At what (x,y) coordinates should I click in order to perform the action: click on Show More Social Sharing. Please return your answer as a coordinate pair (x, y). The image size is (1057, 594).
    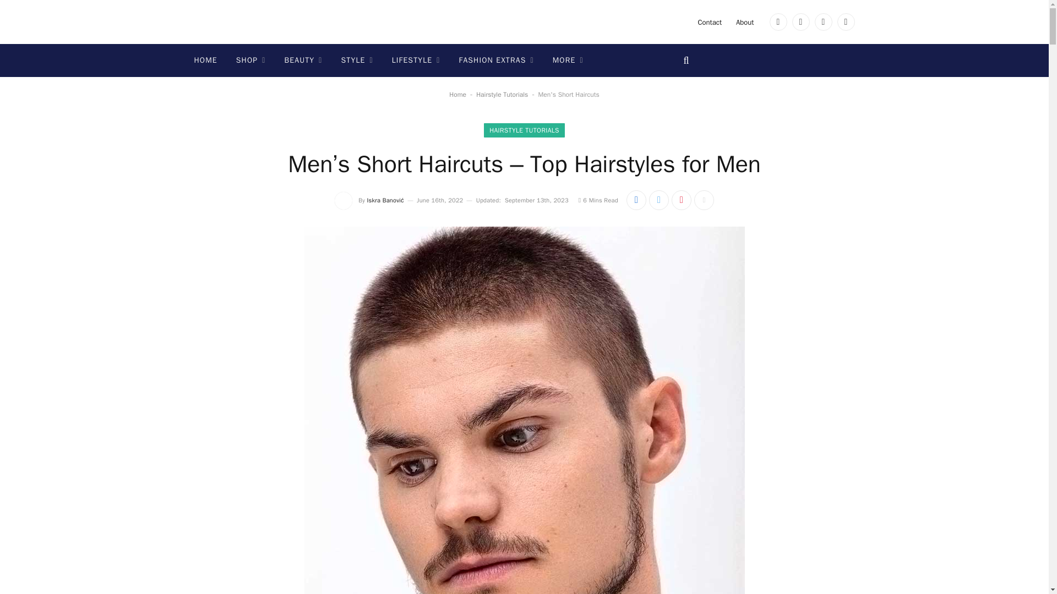
    Looking at the image, I should click on (704, 200).